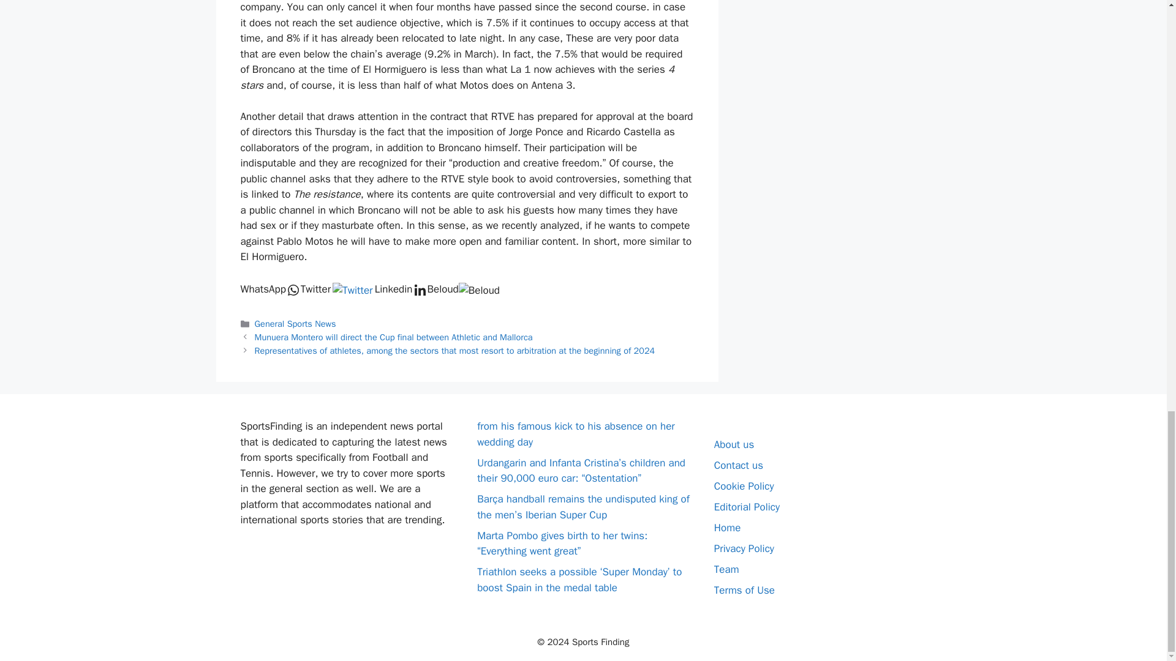 The width and height of the screenshot is (1176, 661). What do you see at coordinates (576, 434) in the screenshot?
I see `from his famous kick to his absence on her wedding day` at bounding box center [576, 434].